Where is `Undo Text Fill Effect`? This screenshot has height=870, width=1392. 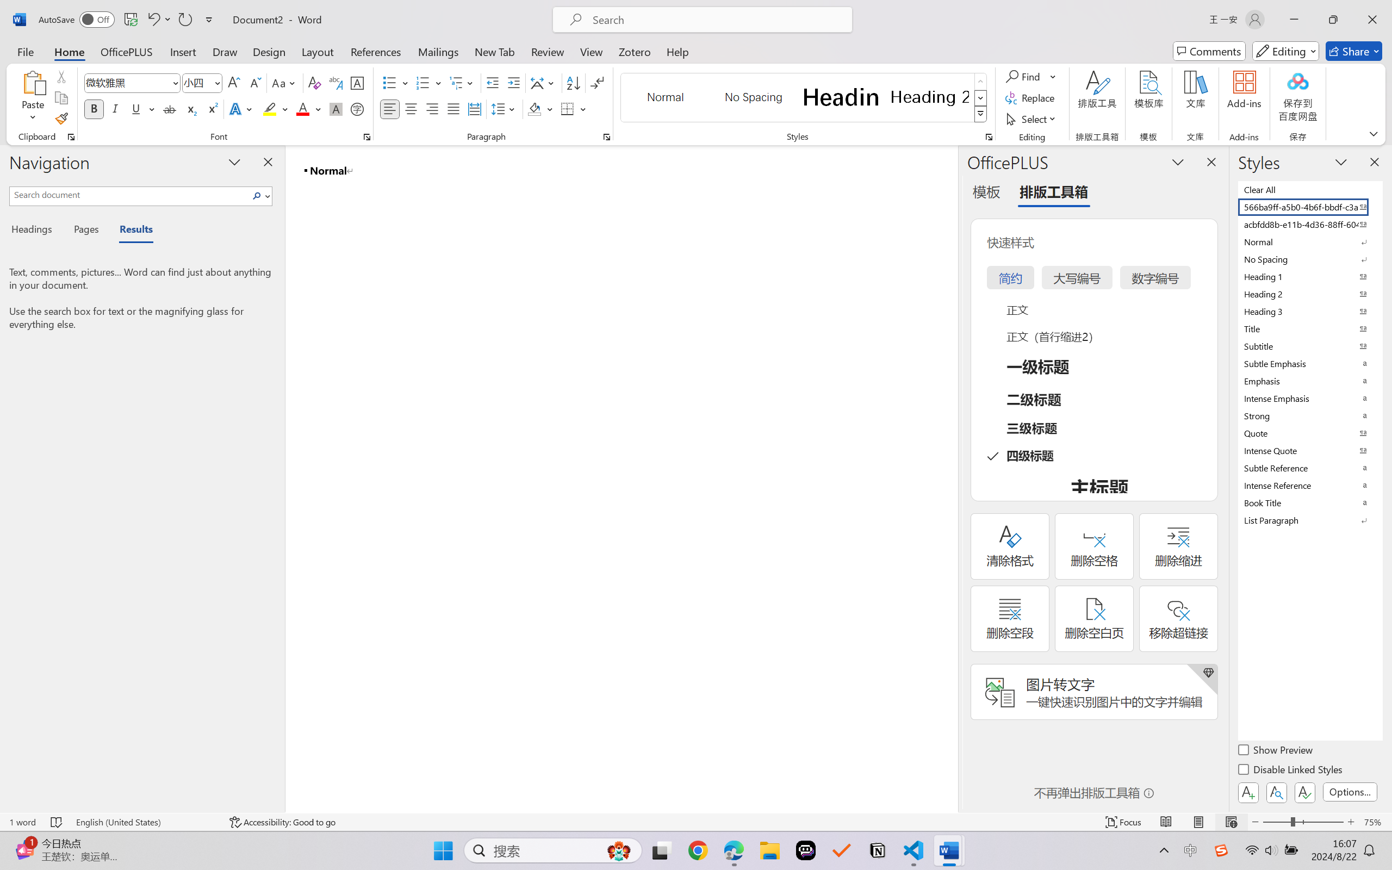
Undo Text Fill Effect is located at coordinates (153, 20).